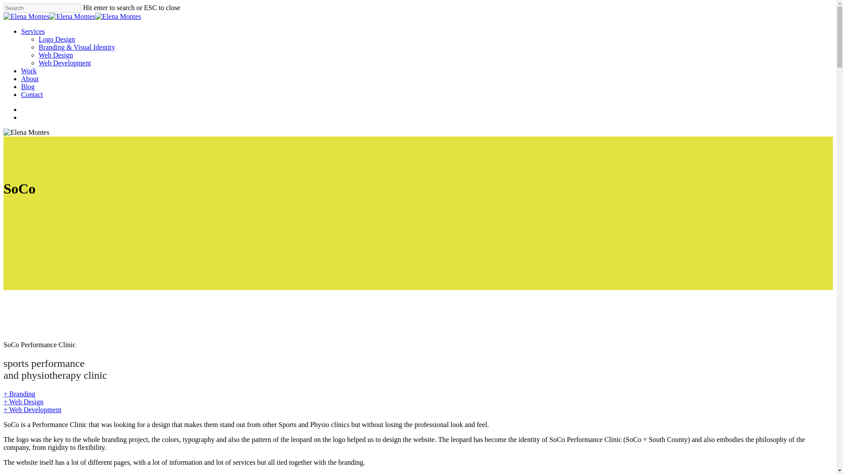 This screenshot has width=843, height=474. Describe the element at coordinates (65, 63) in the screenshot. I see `Web Development` at that location.